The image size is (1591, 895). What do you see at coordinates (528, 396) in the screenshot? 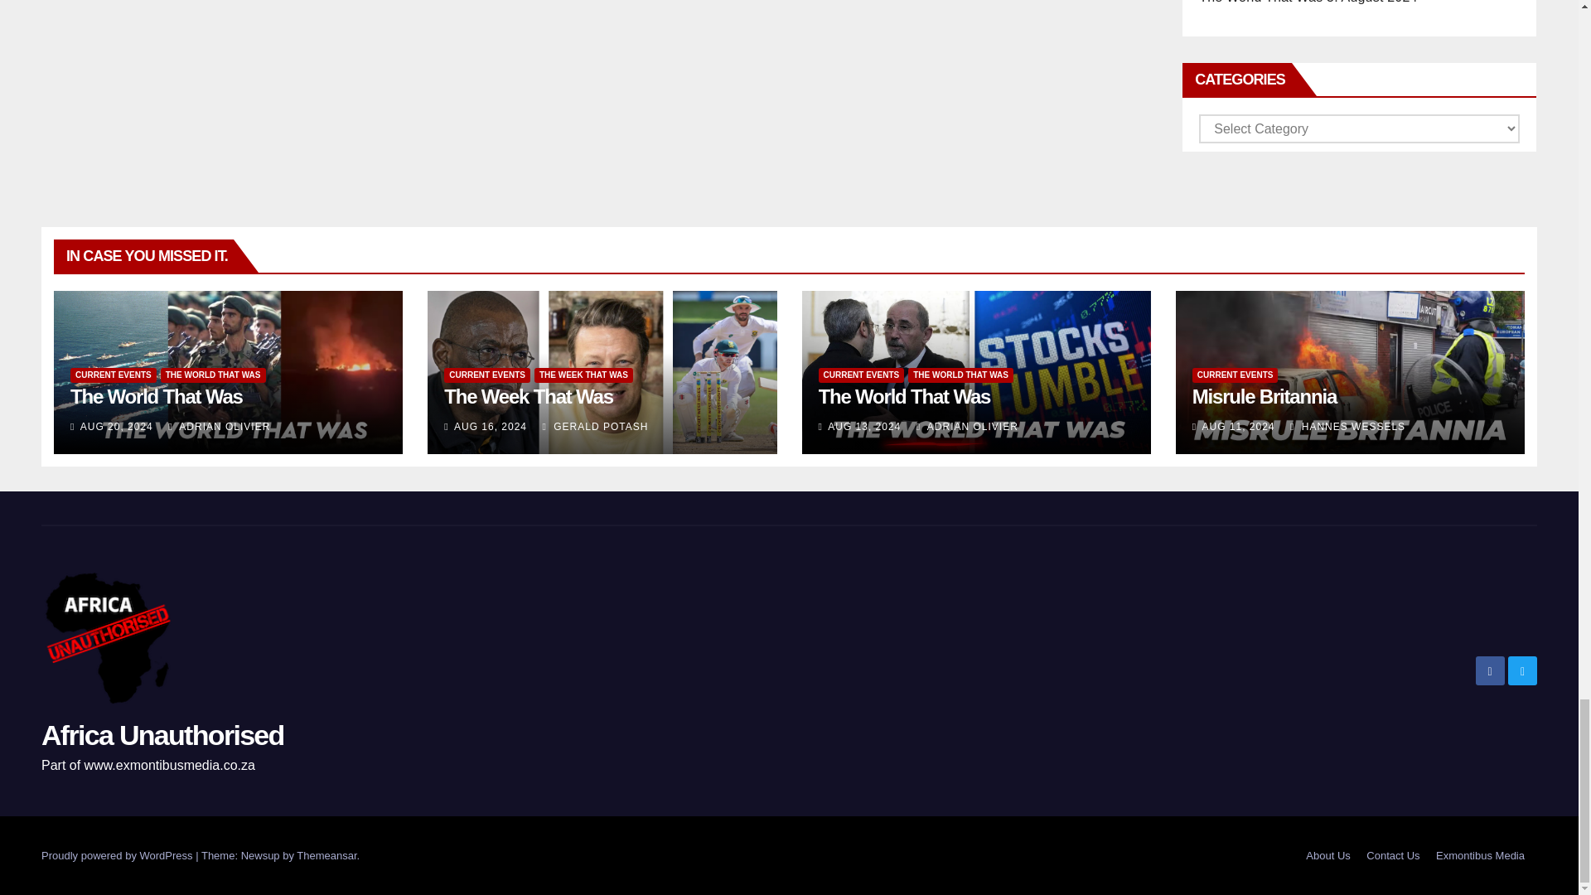
I see `Permalink to: The Week That Was` at bounding box center [528, 396].